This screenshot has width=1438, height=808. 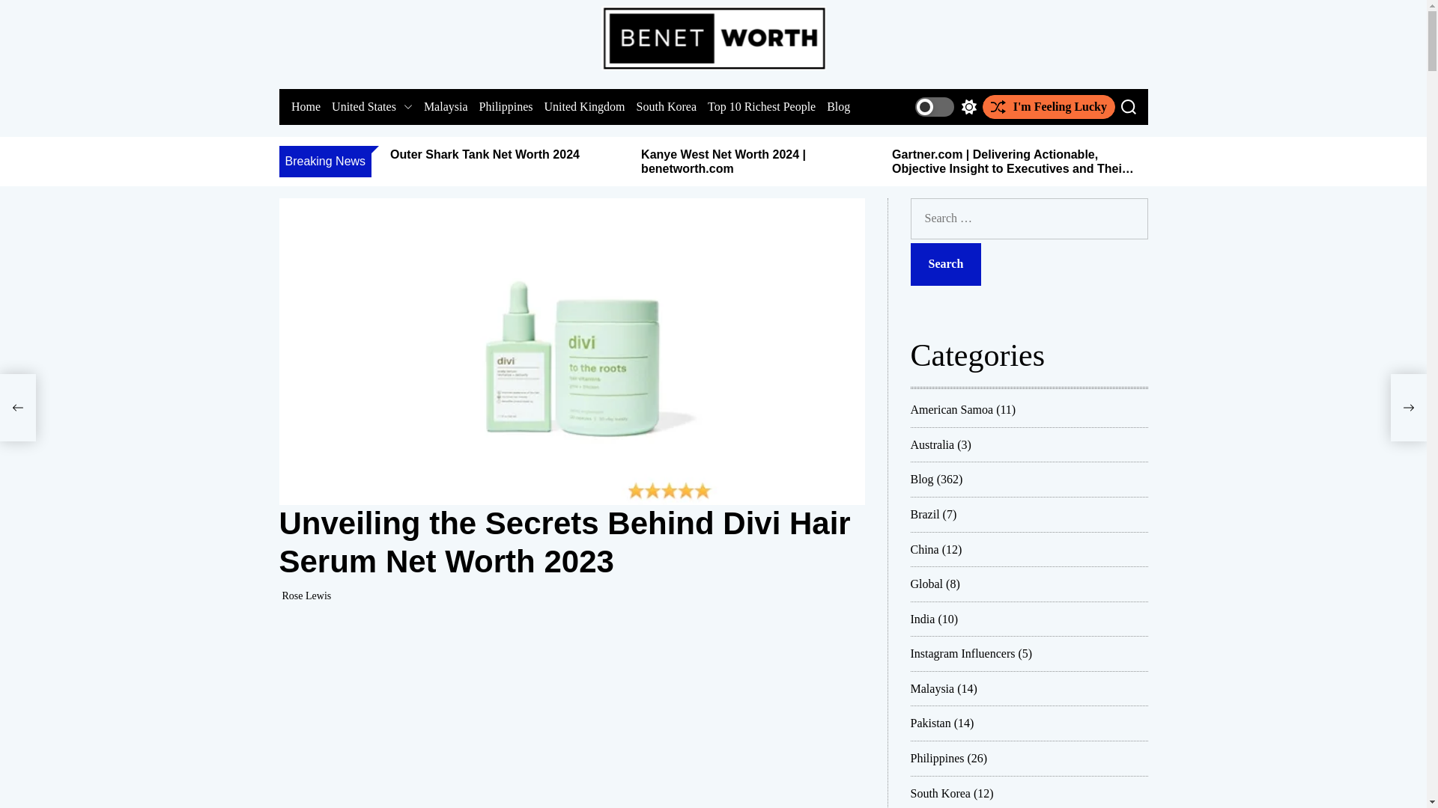 I want to click on Search, so click(x=1128, y=106).